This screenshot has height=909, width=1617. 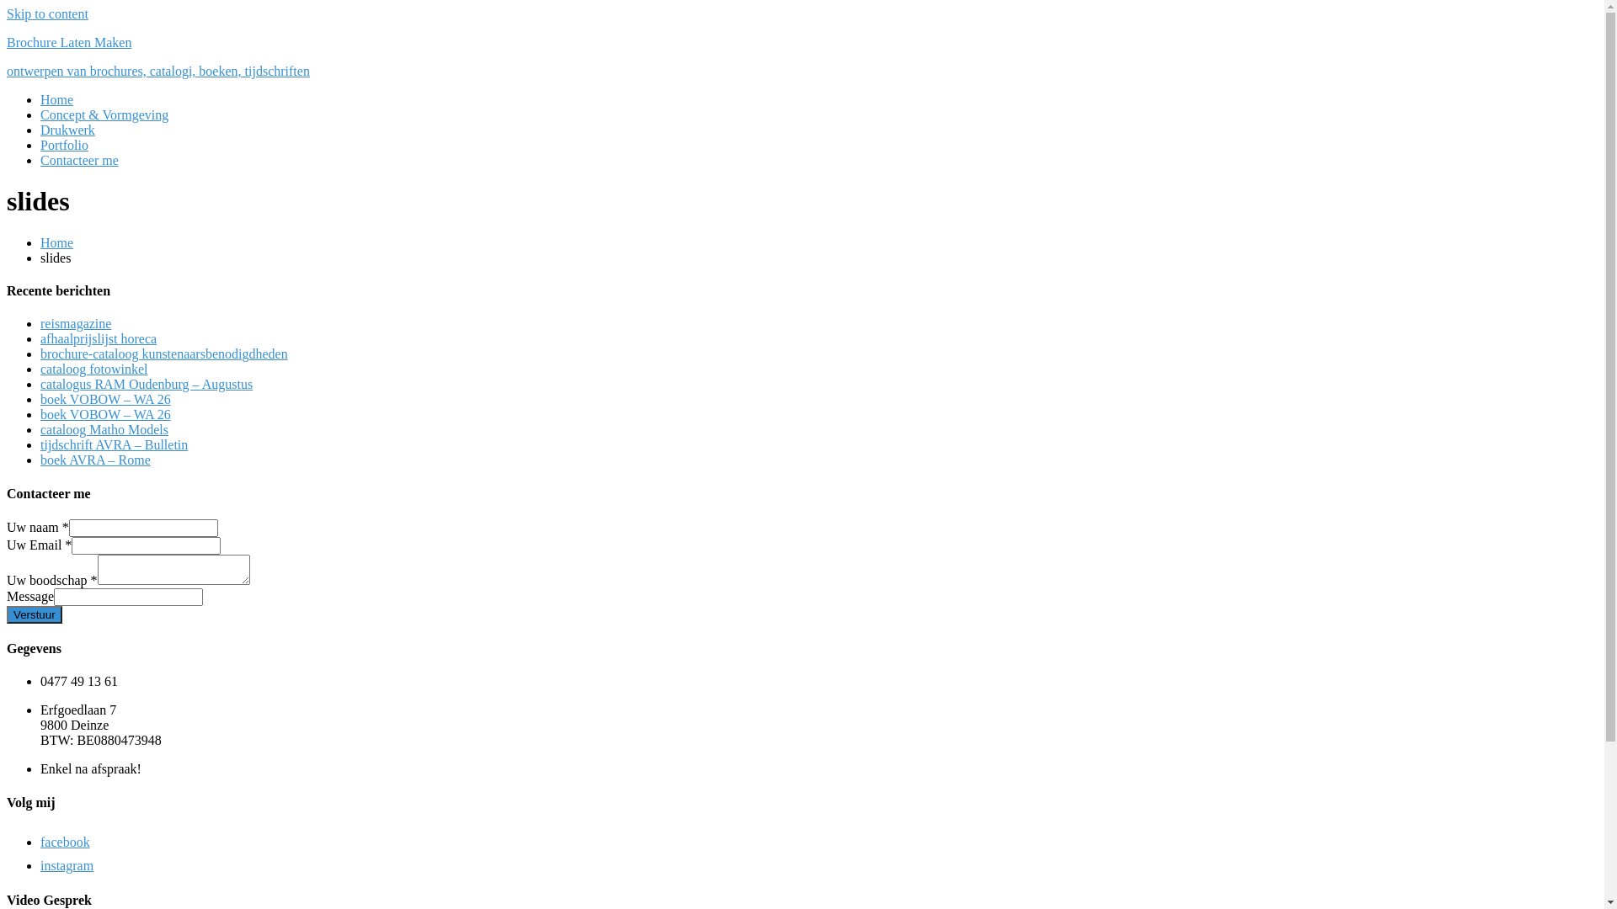 What do you see at coordinates (104, 114) in the screenshot?
I see `Concept & Vormgeving` at bounding box center [104, 114].